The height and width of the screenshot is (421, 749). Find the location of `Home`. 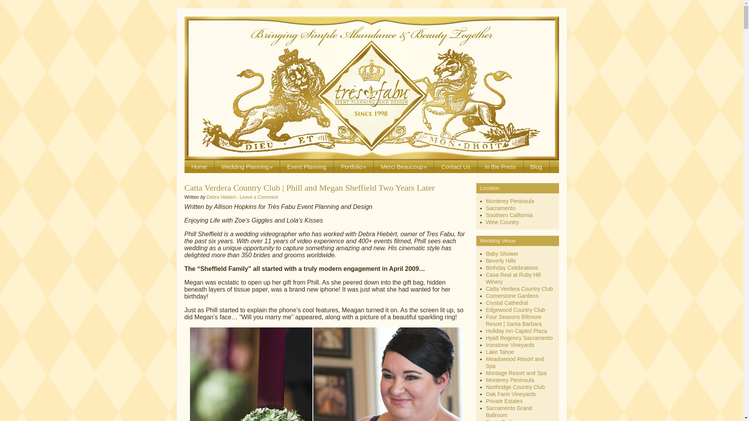

Home is located at coordinates (199, 166).